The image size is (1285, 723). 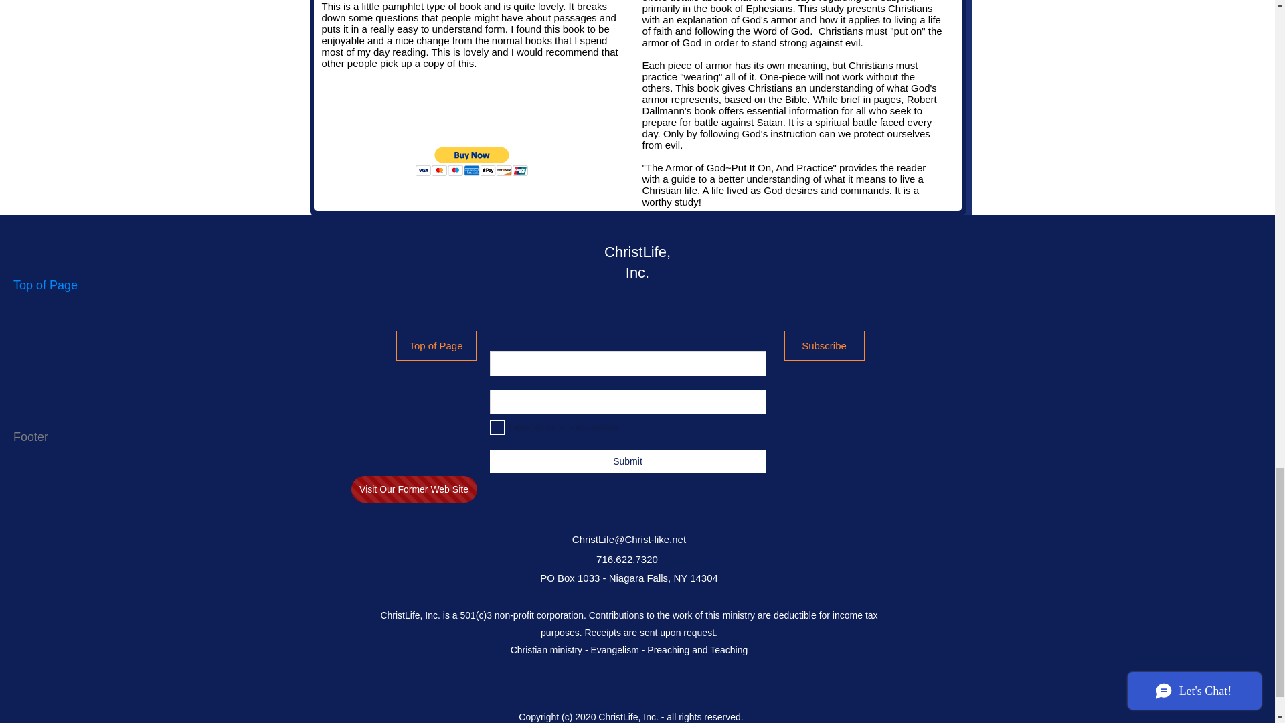 I want to click on Top of Page, so click(x=436, y=345).